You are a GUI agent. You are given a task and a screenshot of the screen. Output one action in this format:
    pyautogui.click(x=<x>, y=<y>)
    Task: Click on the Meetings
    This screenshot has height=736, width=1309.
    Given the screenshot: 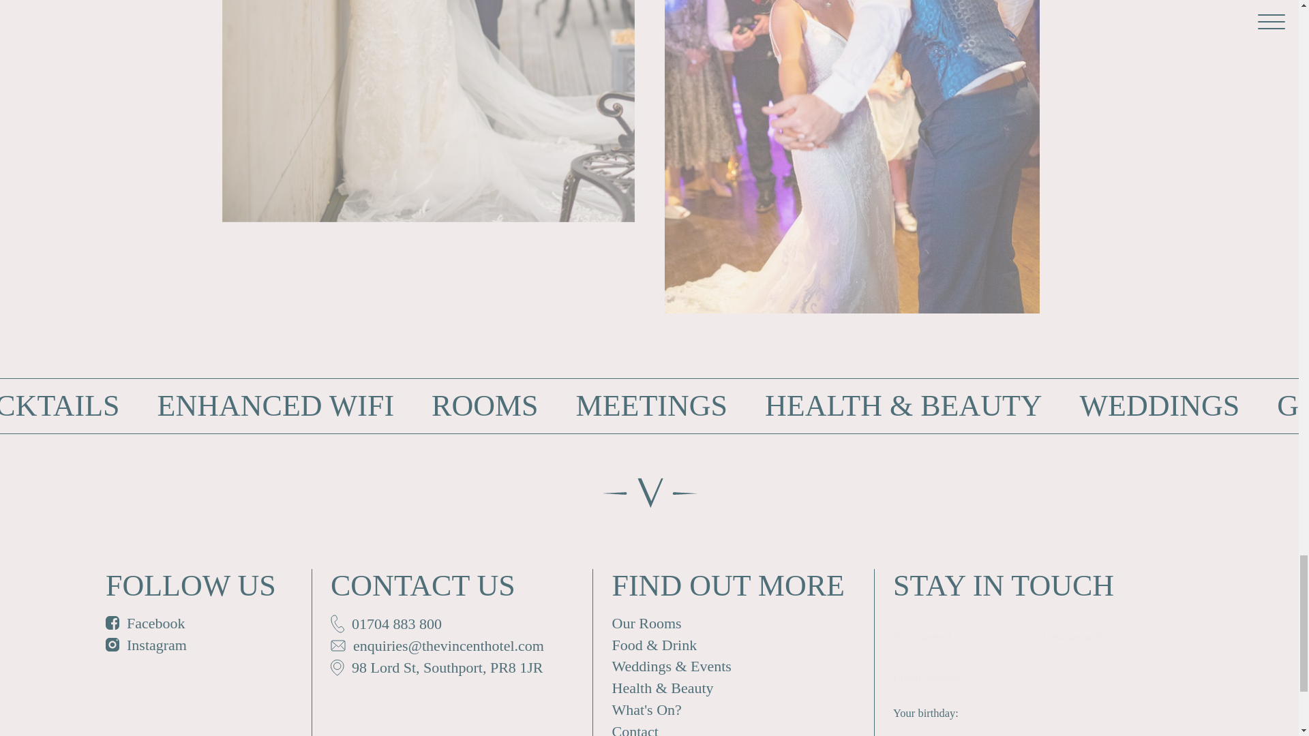 What is the action you would take?
    pyautogui.click(x=652, y=406)
    